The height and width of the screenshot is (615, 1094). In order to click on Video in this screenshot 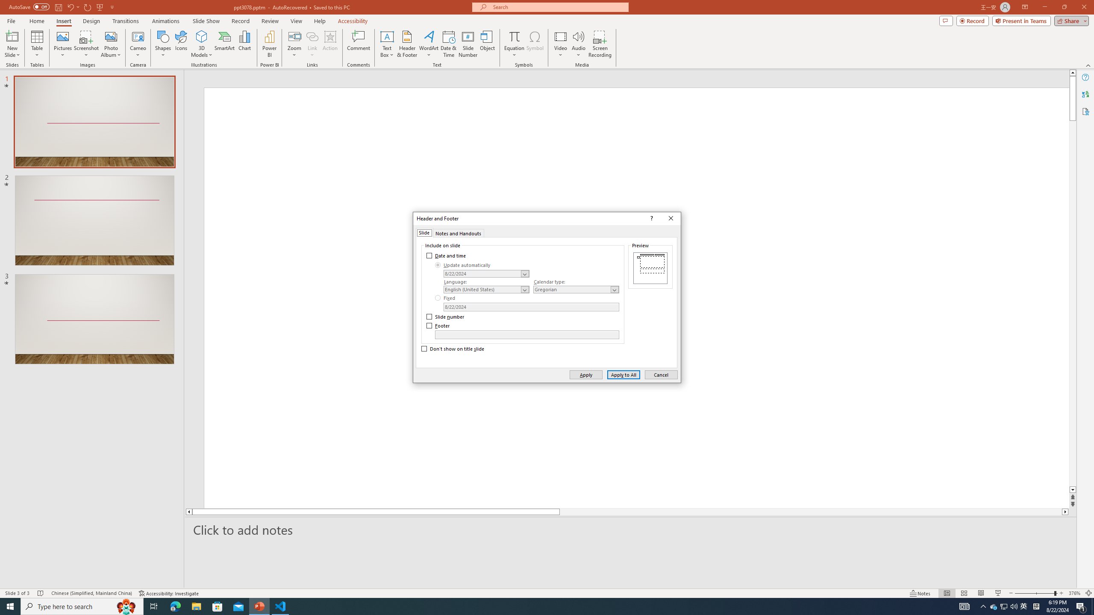, I will do `click(561, 44)`.